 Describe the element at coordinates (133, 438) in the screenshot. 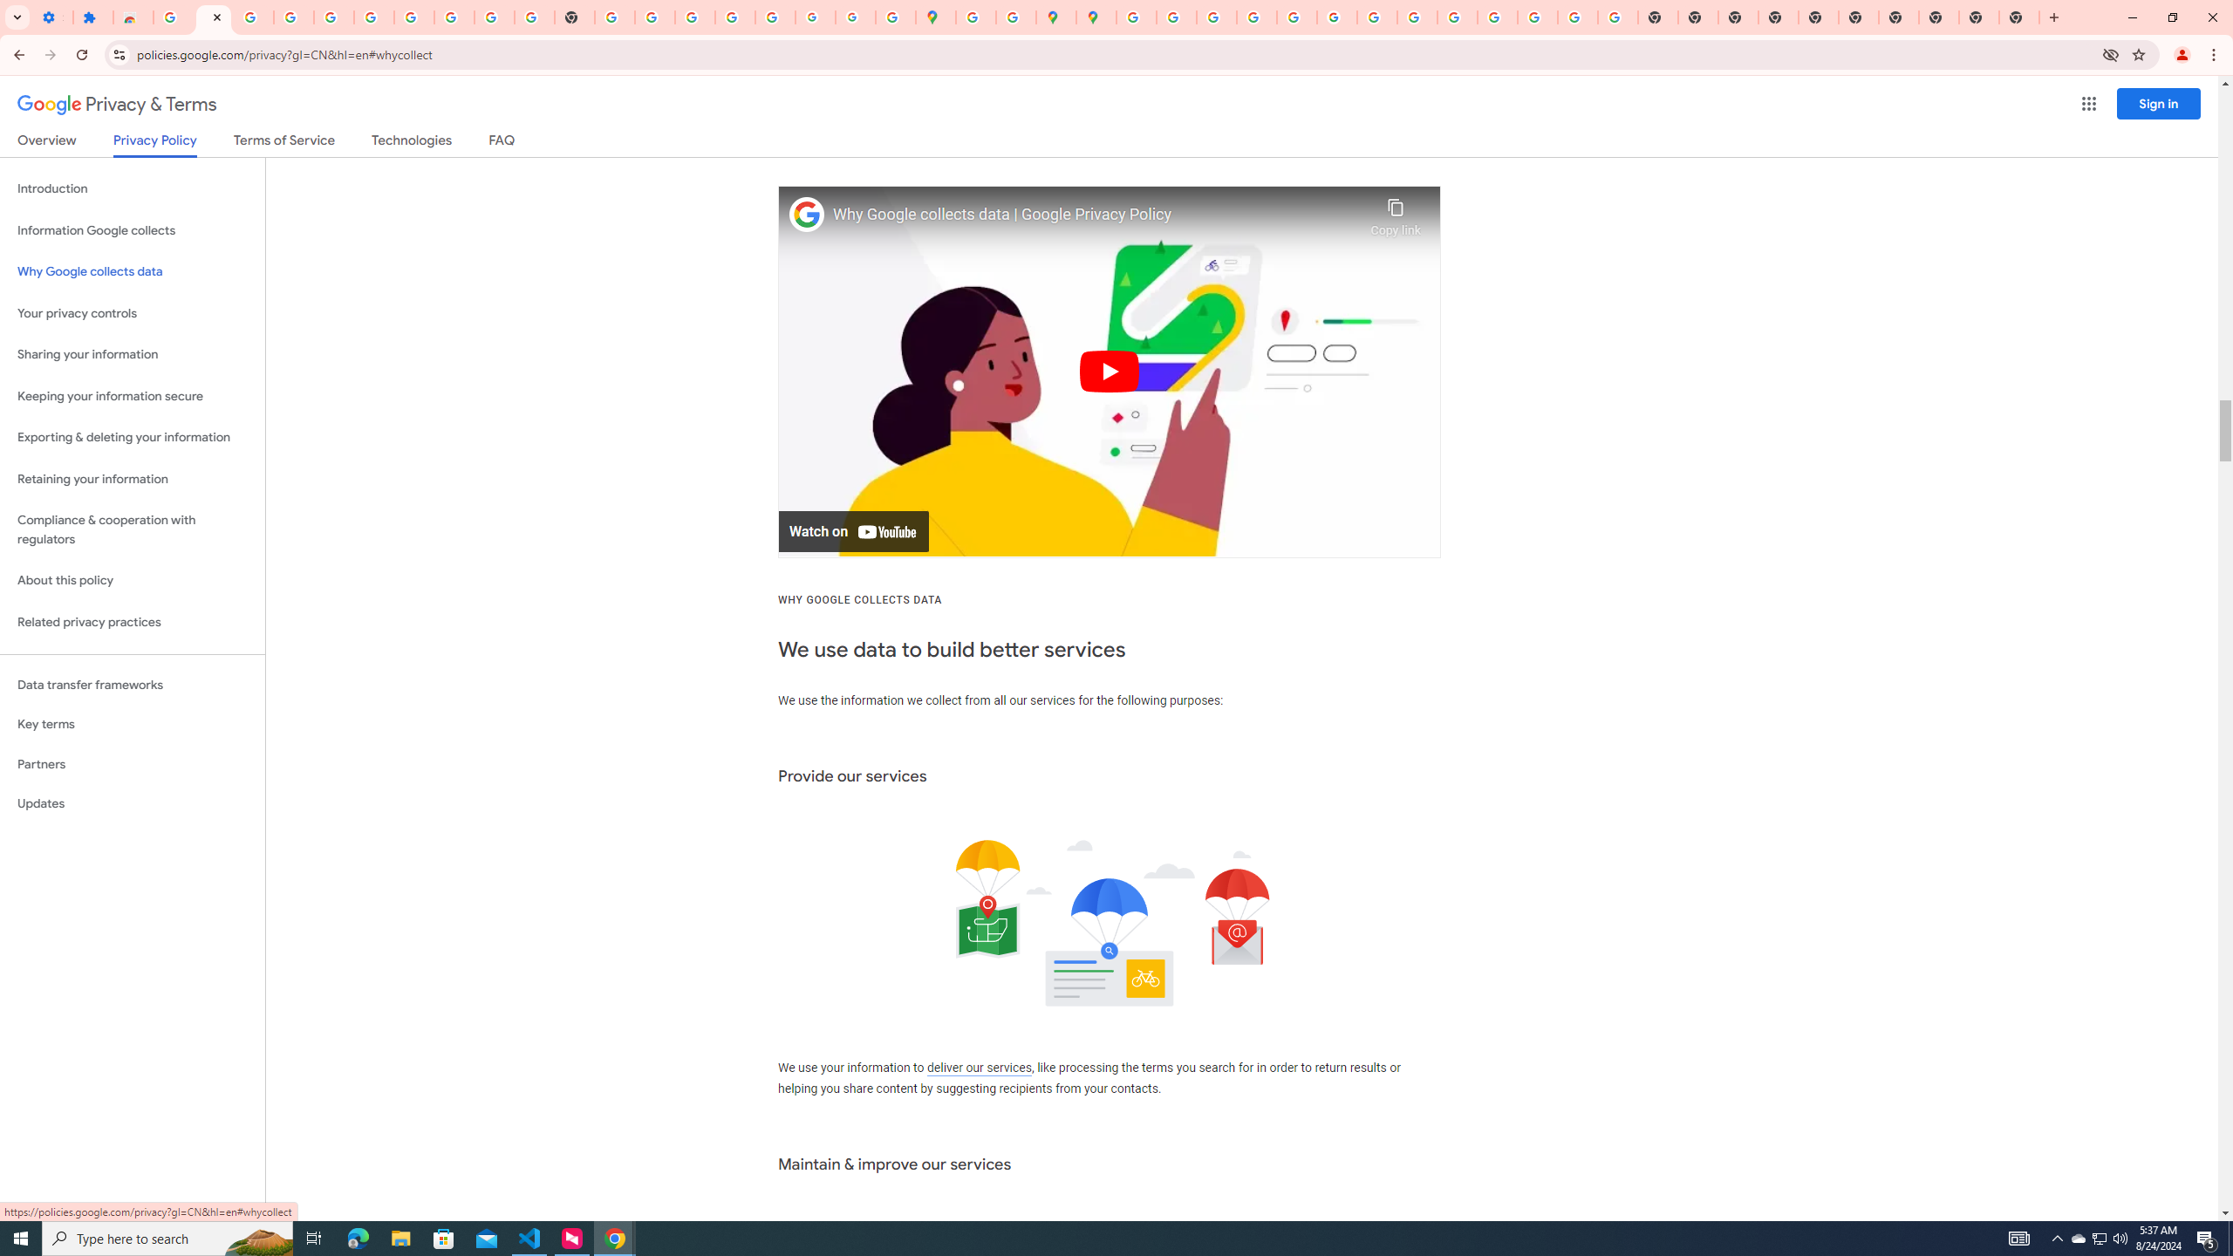

I see `Exporting & deleting your information` at that location.